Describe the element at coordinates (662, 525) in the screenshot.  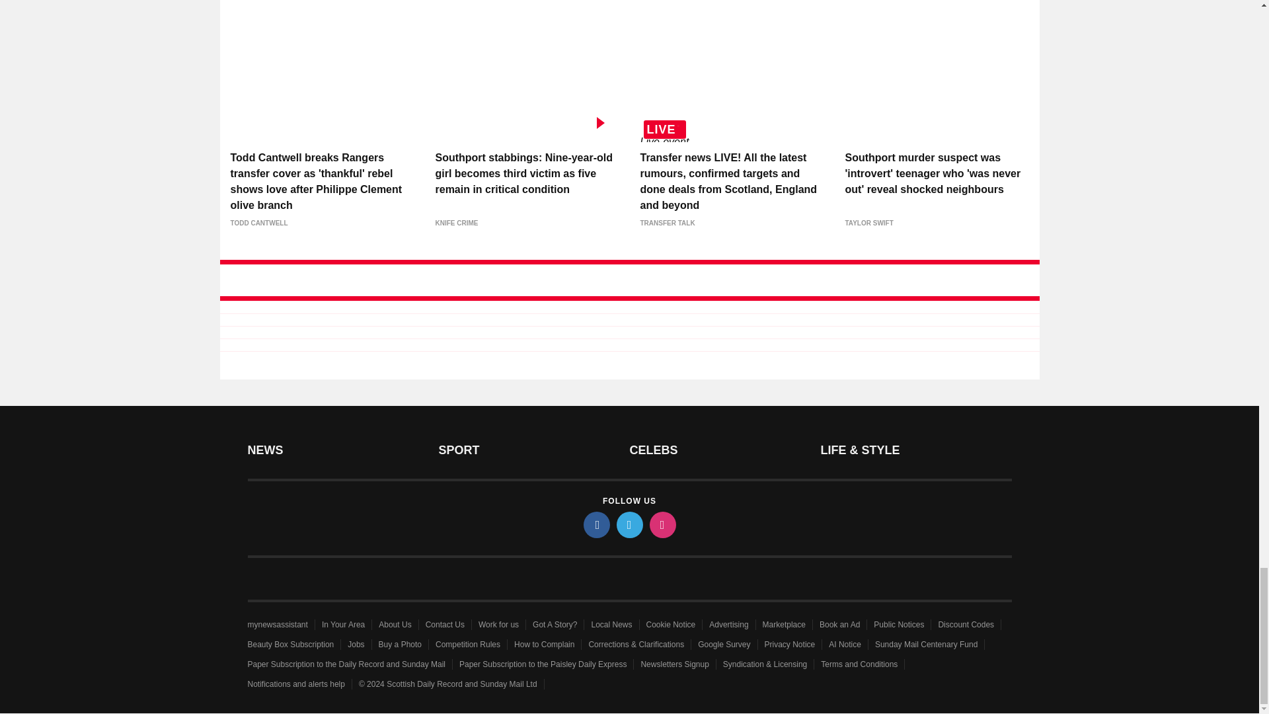
I see `instagram` at that location.